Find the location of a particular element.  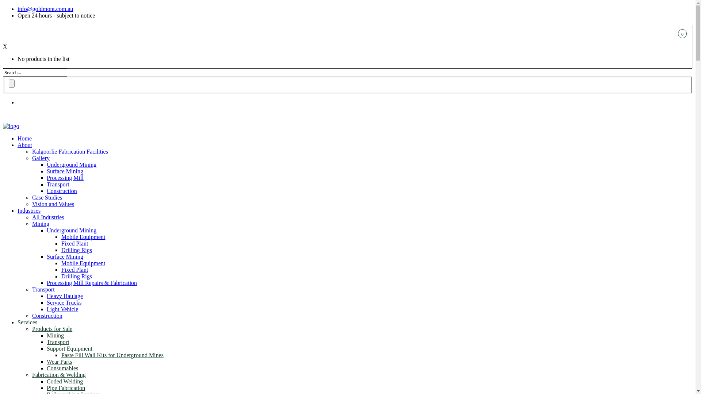

Fixed Plant is located at coordinates (74, 244).